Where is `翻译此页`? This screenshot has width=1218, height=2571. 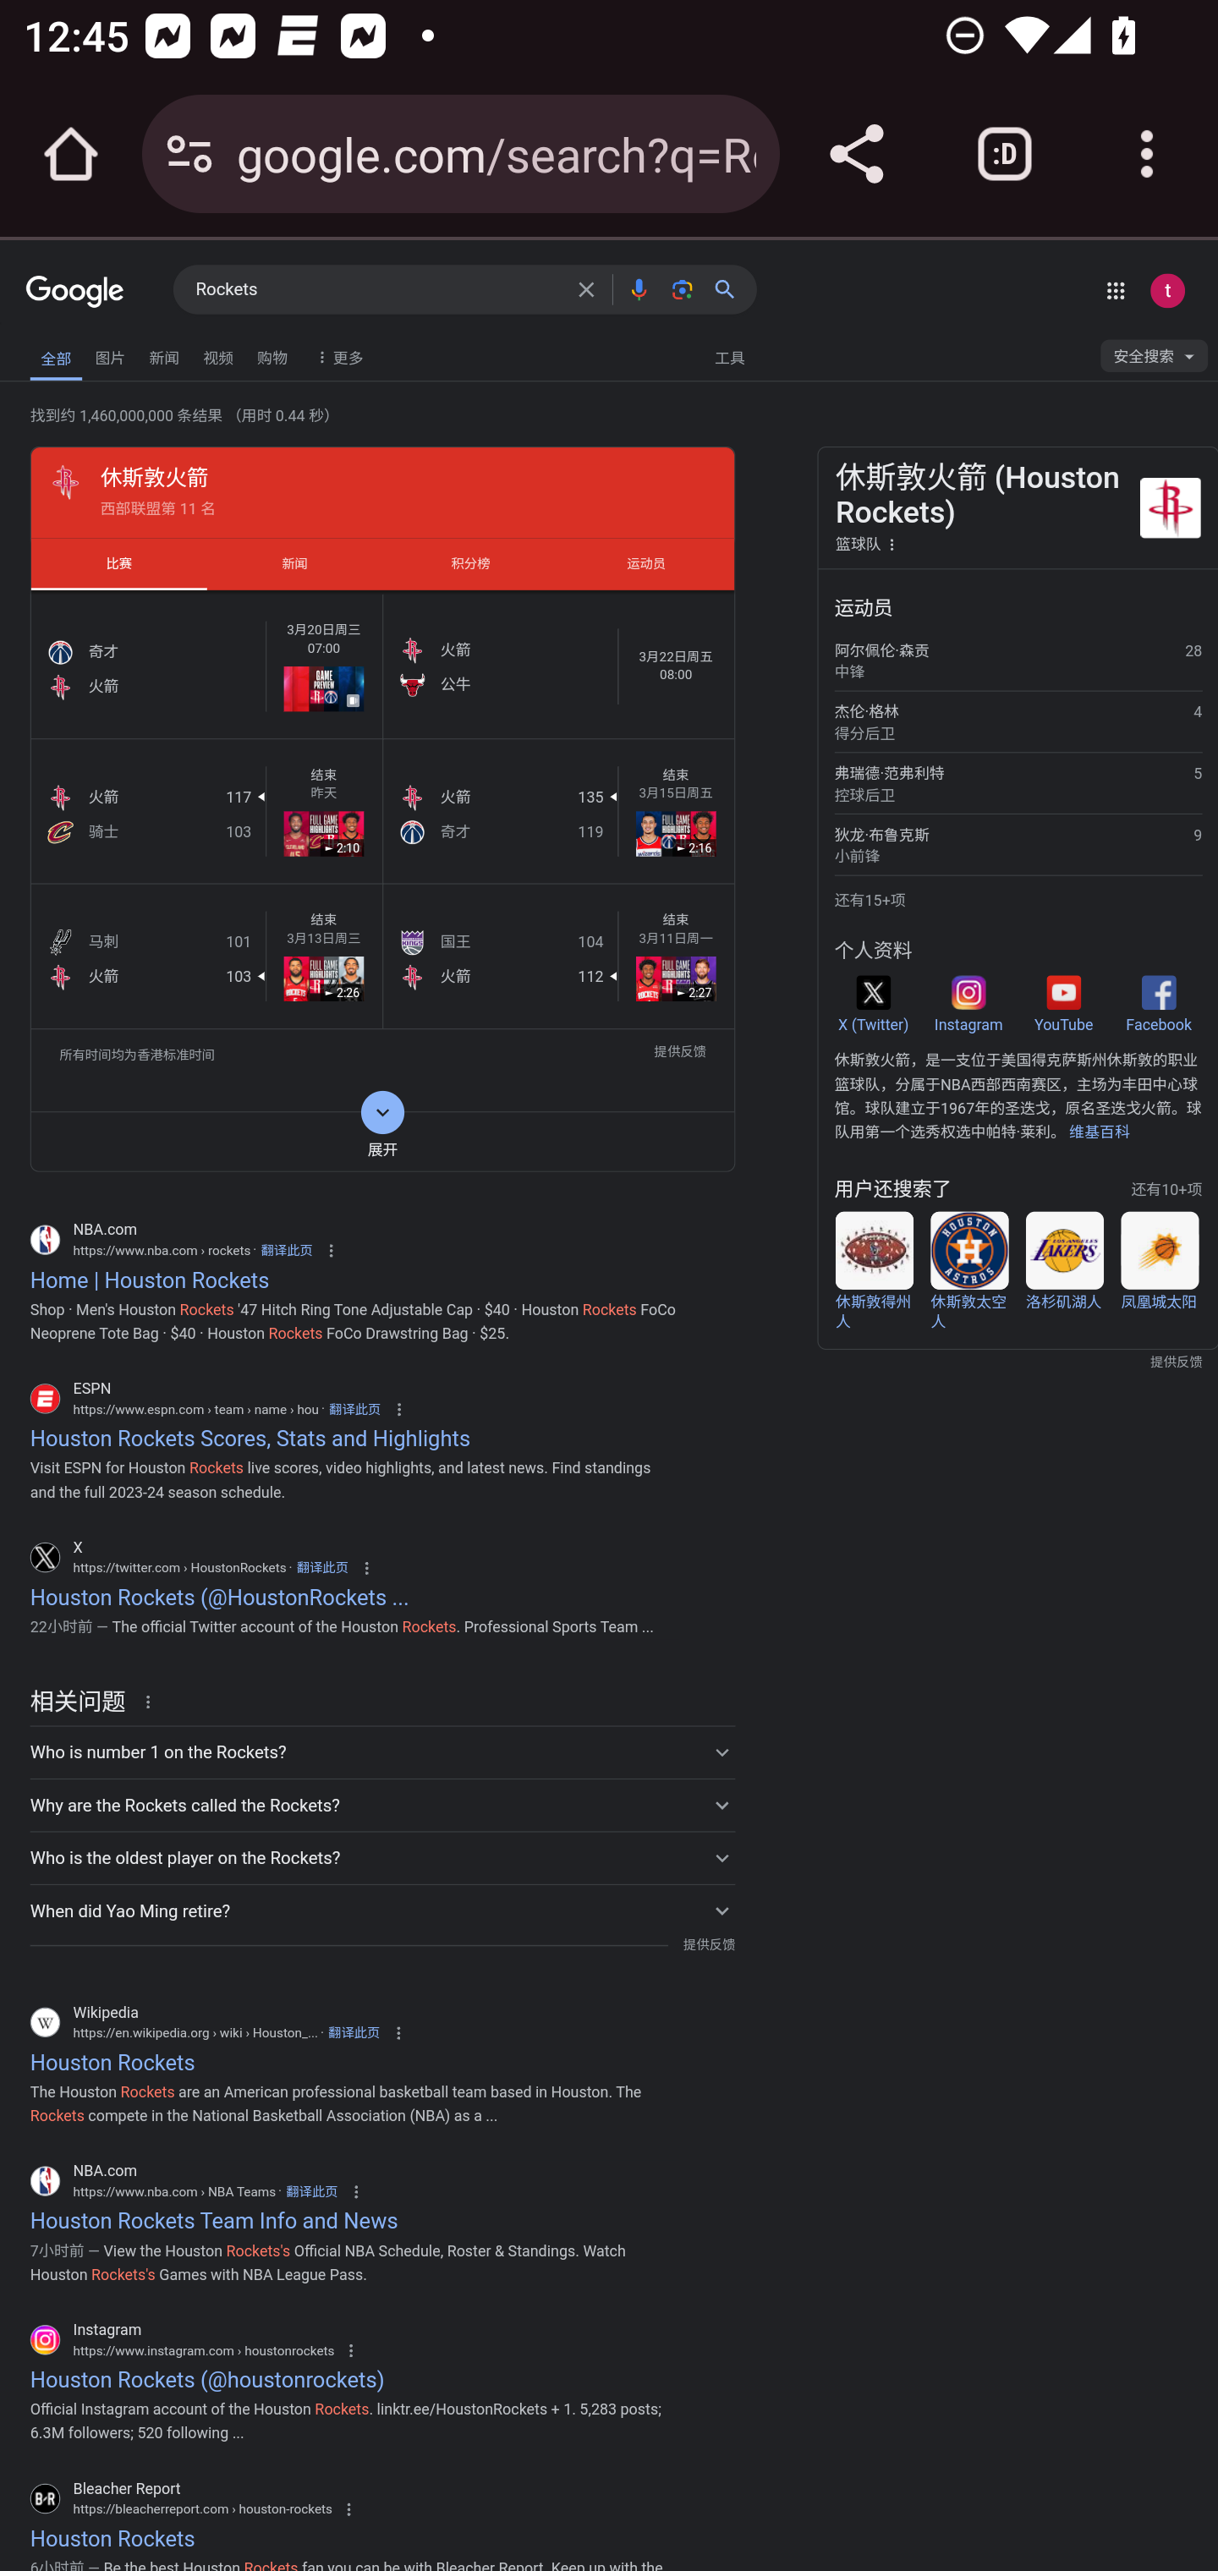
翻译此页 is located at coordinates (287, 1249).